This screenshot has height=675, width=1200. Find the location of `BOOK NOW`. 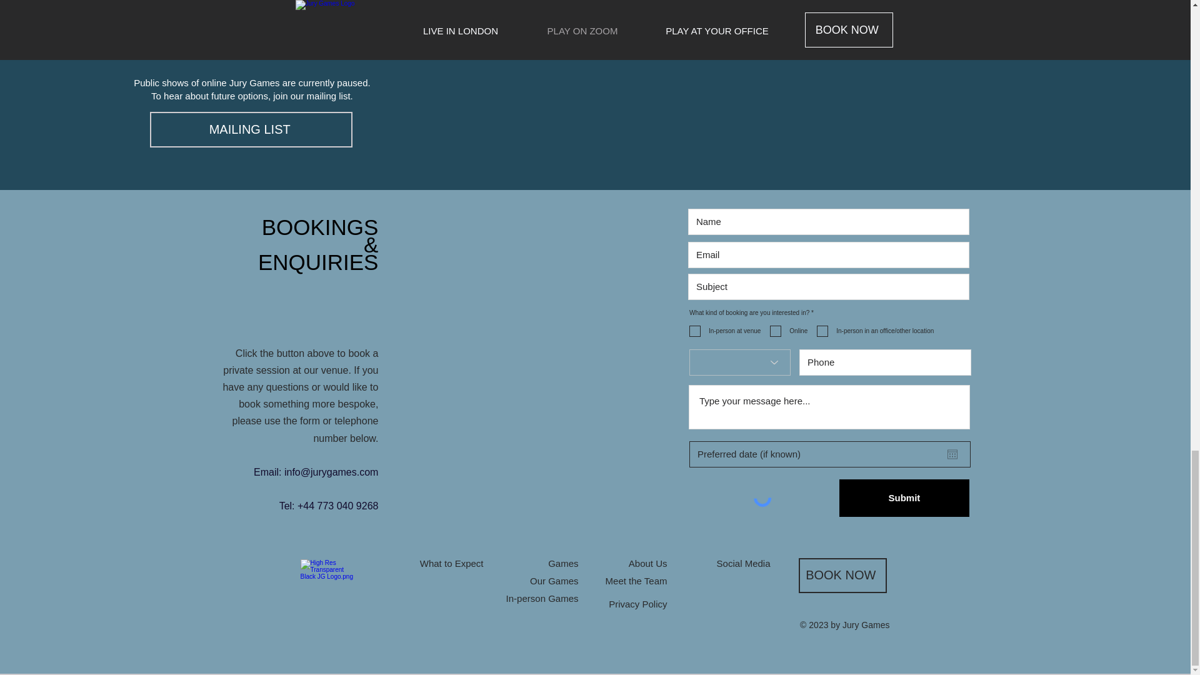

BOOK NOW is located at coordinates (842, 576).